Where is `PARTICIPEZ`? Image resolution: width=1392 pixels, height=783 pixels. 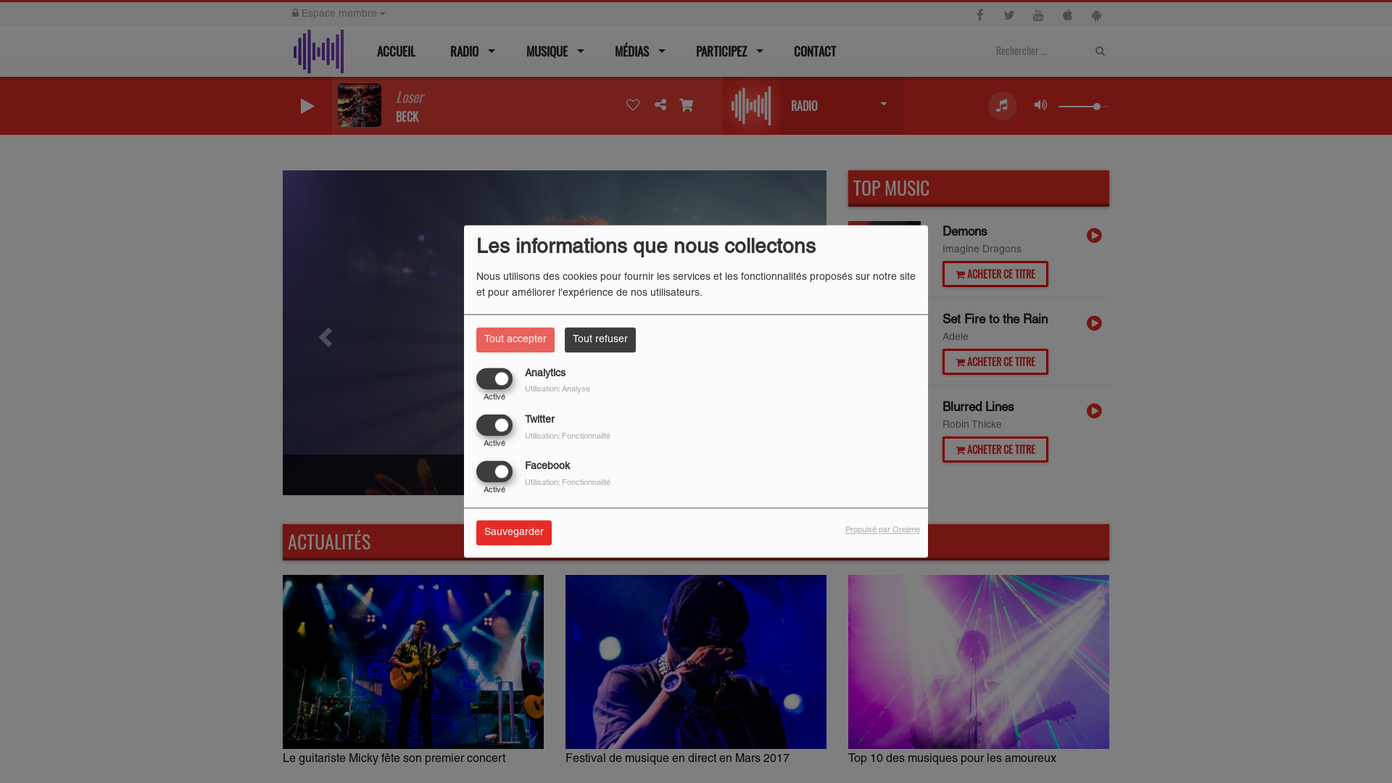 PARTICIPEZ is located at coordinates (726, 51).